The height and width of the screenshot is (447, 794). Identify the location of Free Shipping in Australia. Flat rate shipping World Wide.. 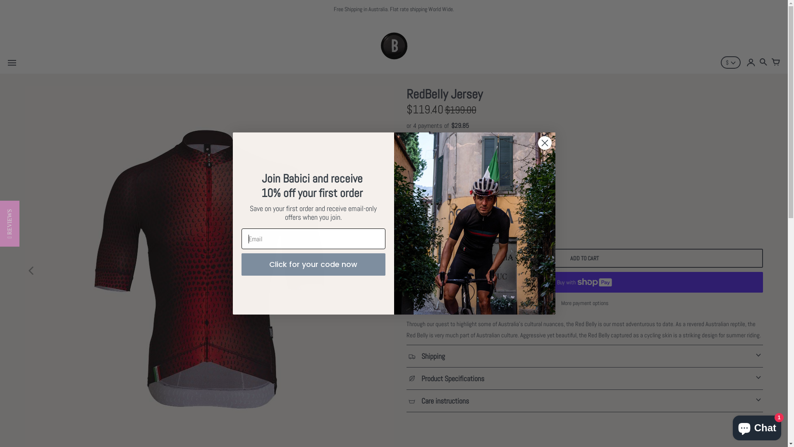
(394, 9).